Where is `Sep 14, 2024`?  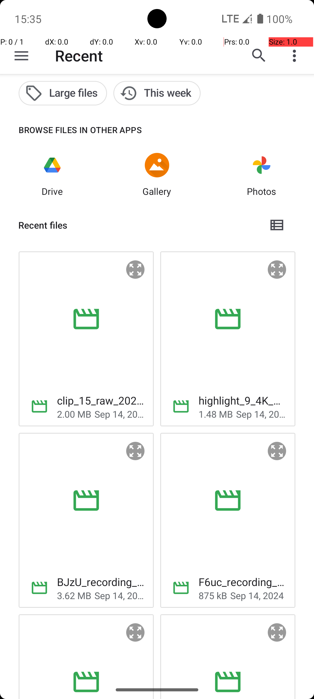 Sep 14, 2024 is located at coordinates (119, 414).